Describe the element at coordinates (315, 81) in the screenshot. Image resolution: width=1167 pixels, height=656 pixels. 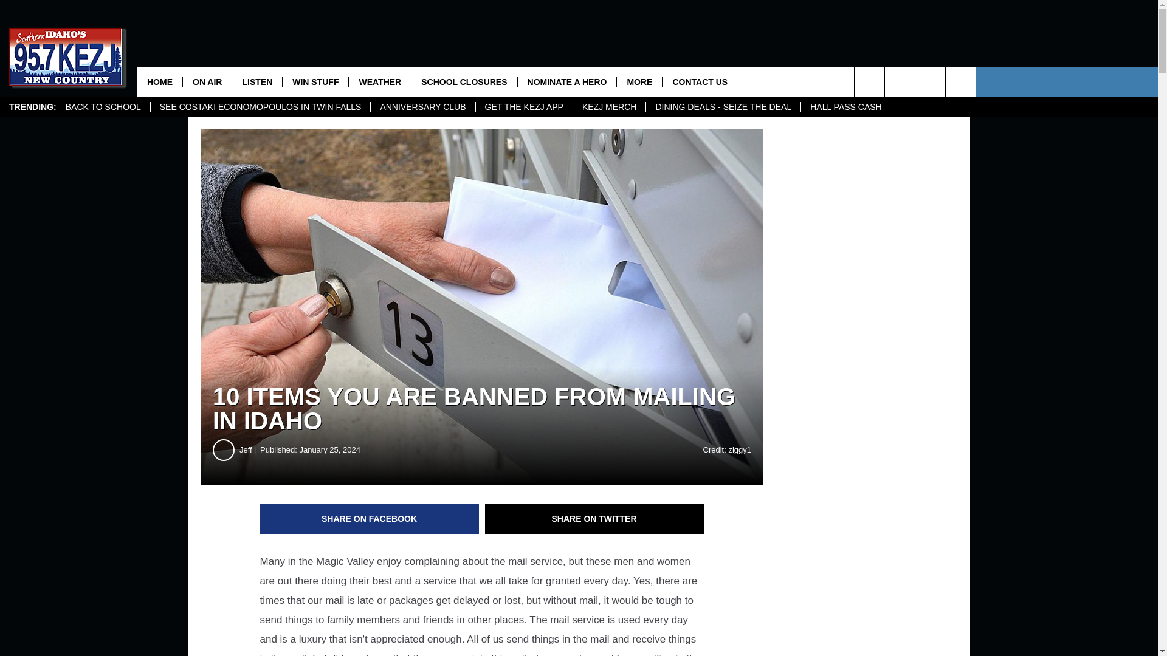
I see `WIN STUFF` at that location.